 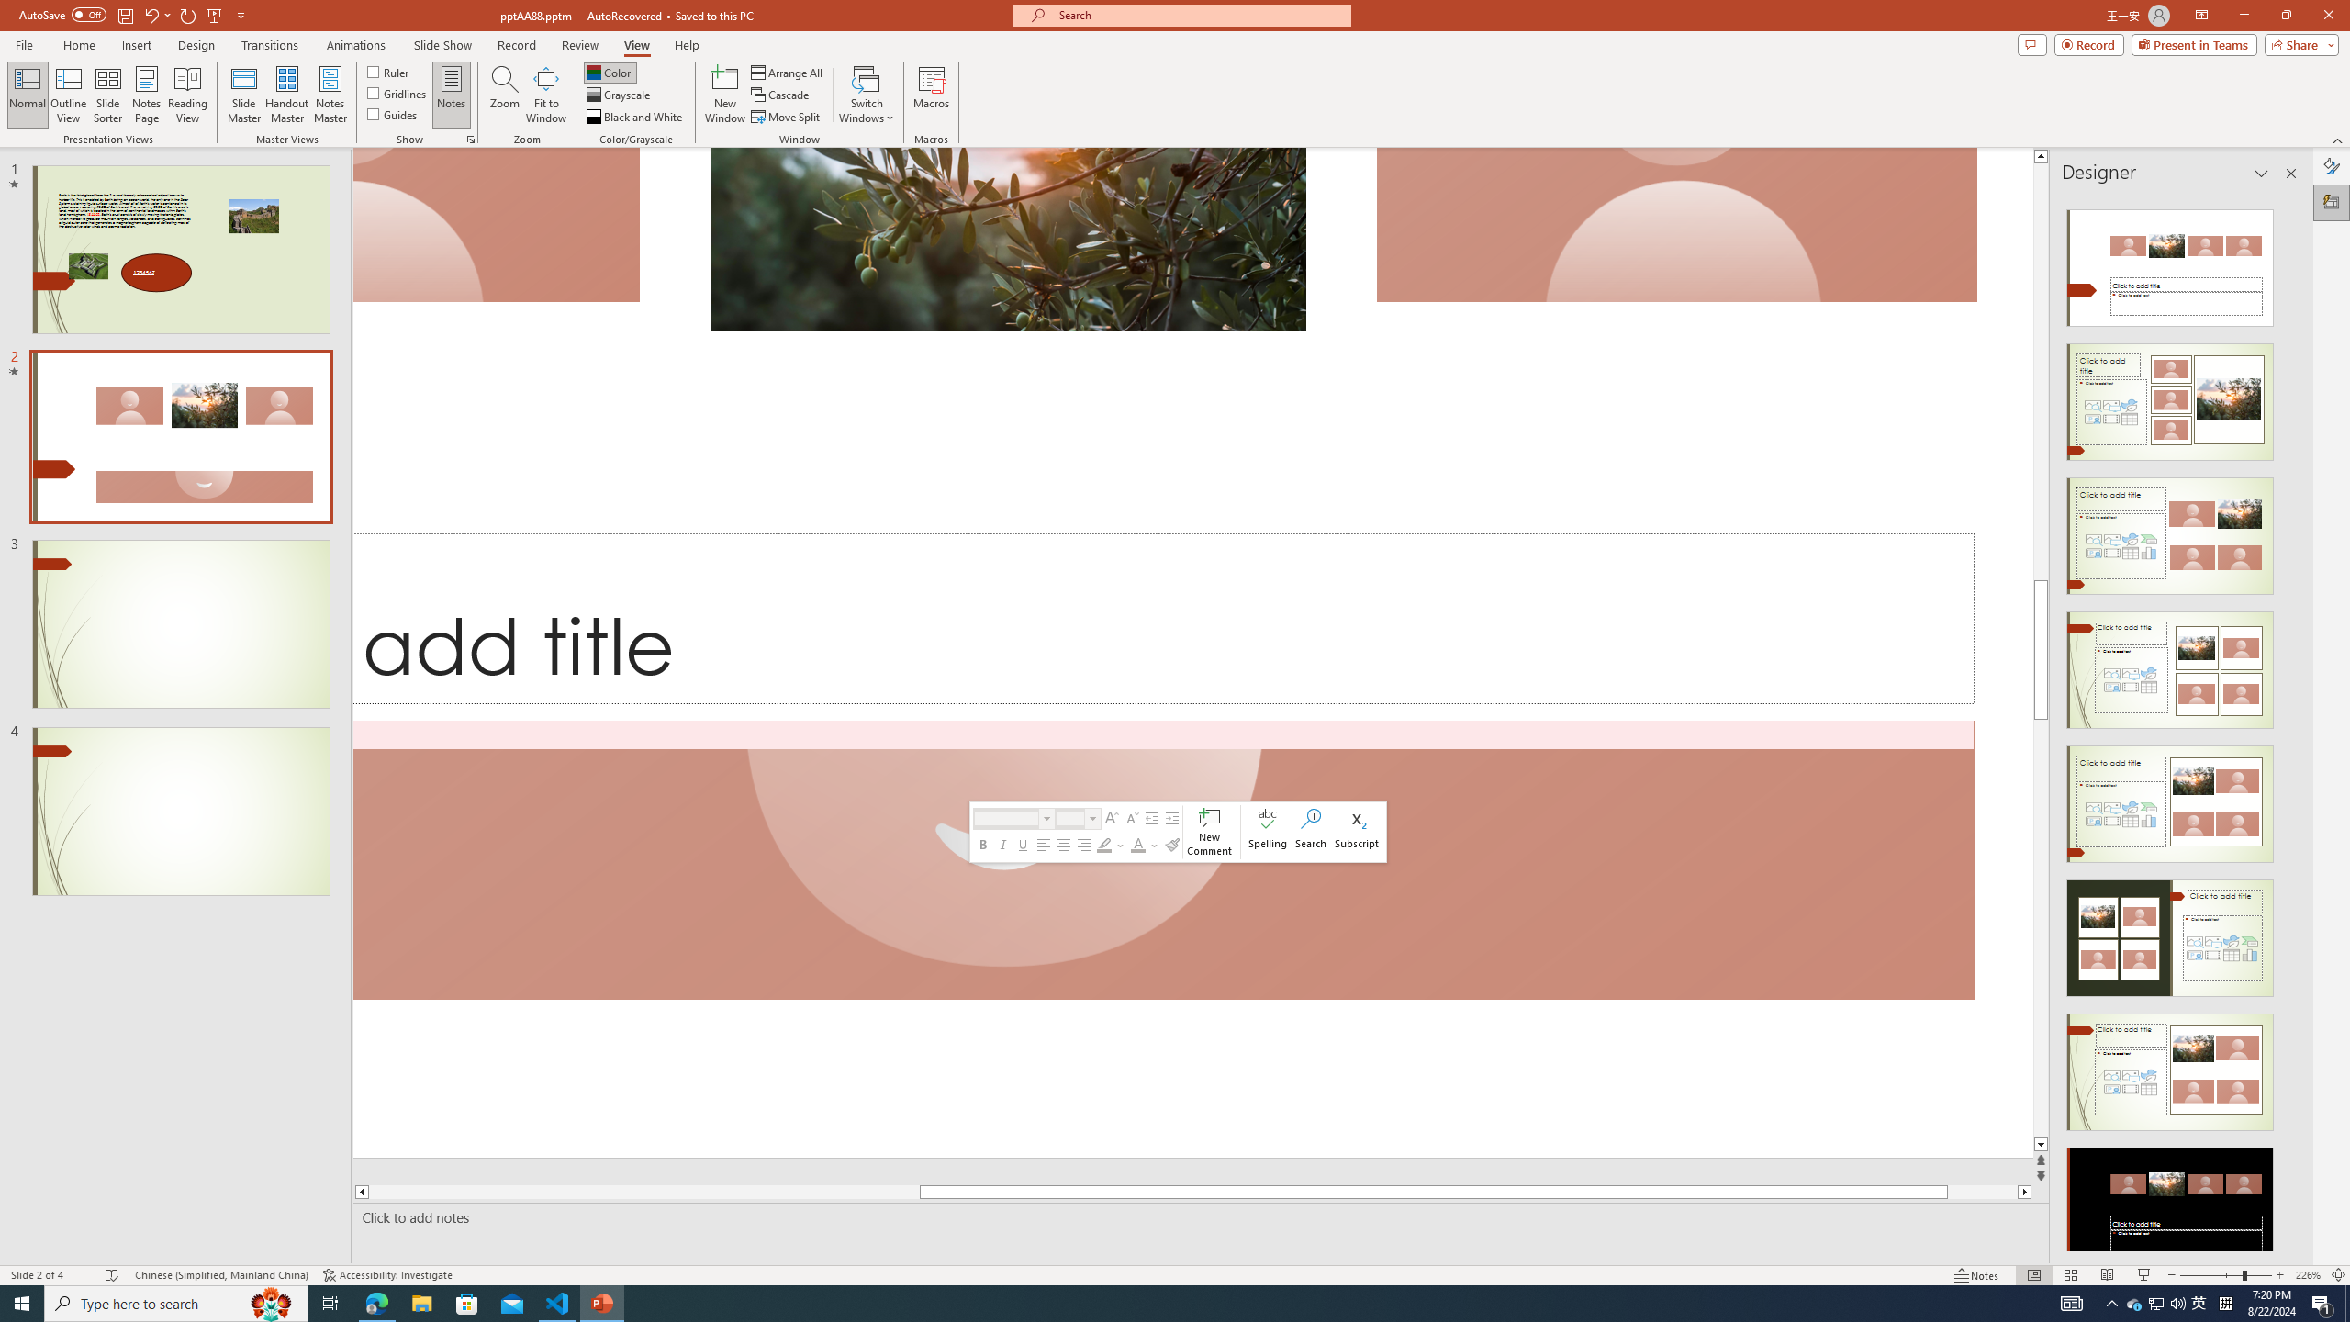 I want to click on Notes, so click(x=452, y=95).